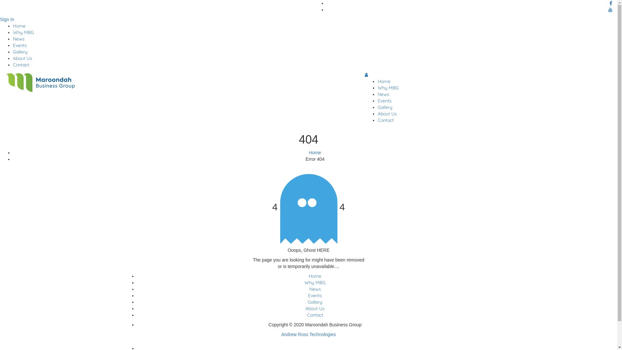 This screenshot has width=622, height=350. Describe the element at coordinates (385, 101) in the screenshot. I see `Events` at that location.